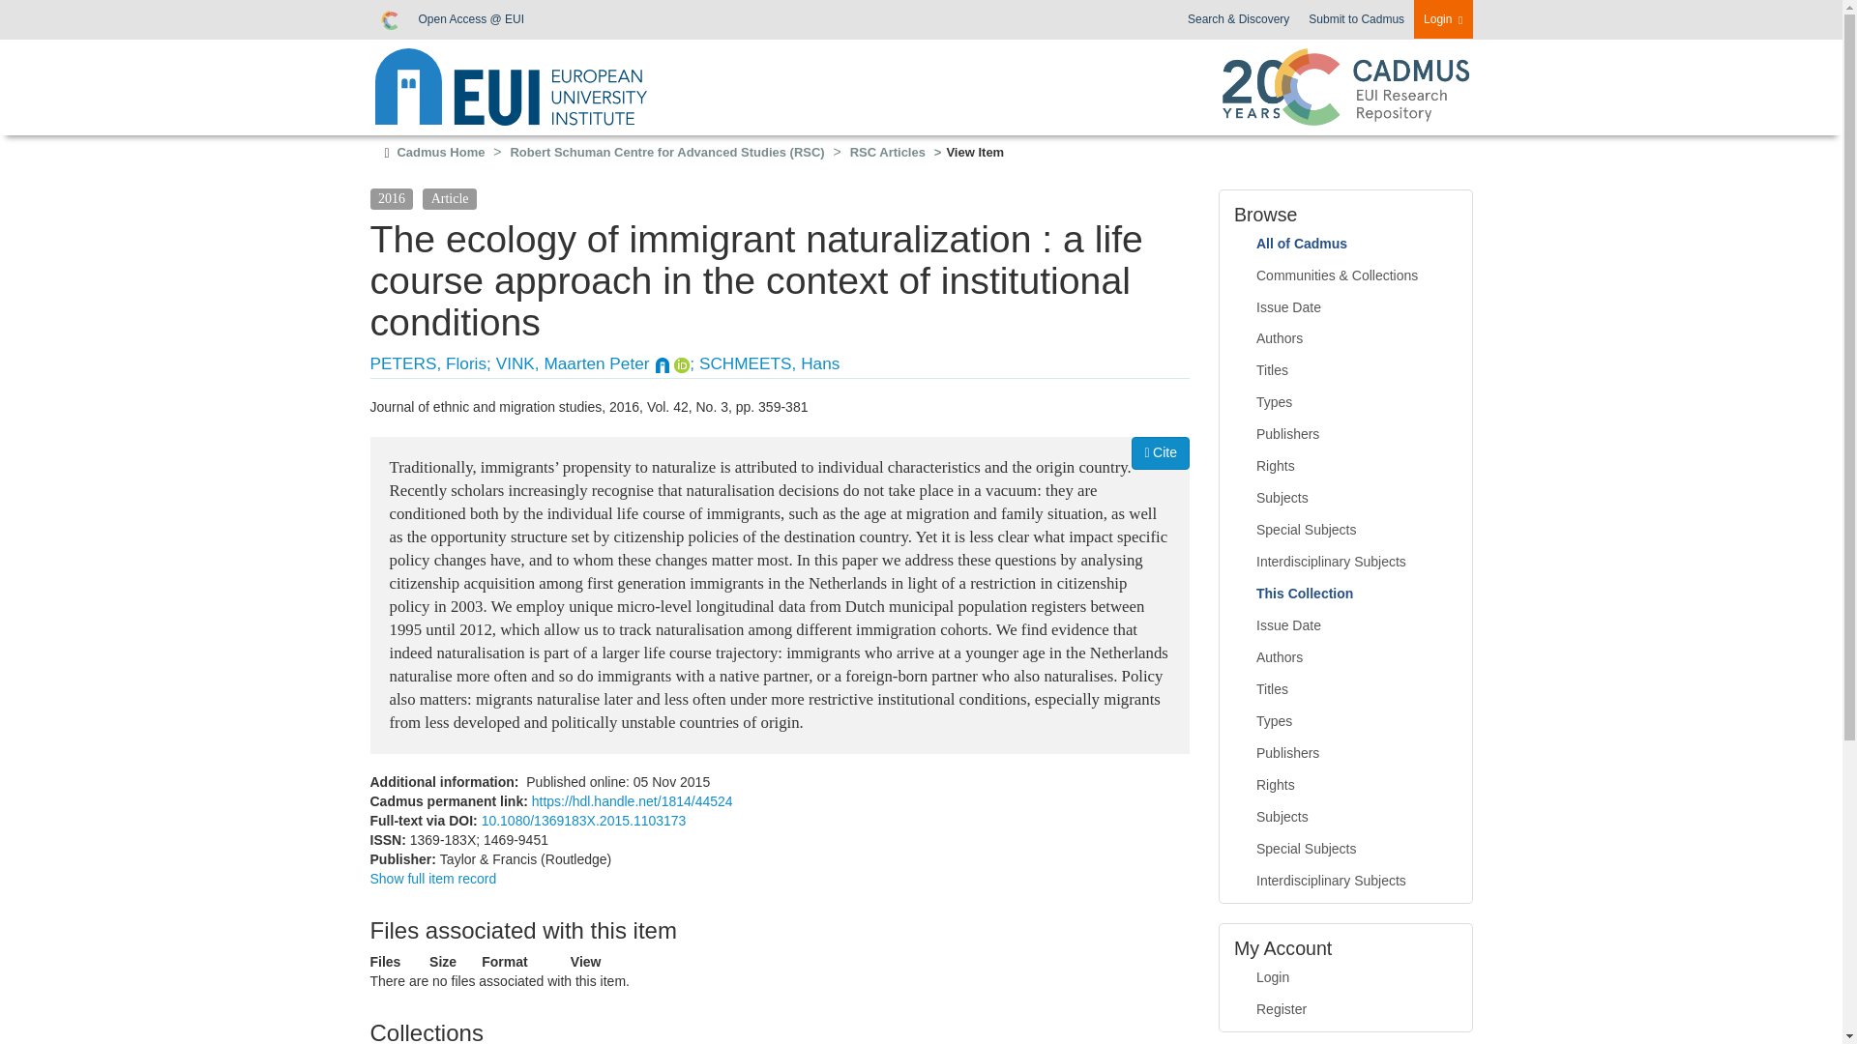 The height and width of the screenshot is (1044, 1857). What do you see at coordinates (441, 153) in the screenshot?
I see `Cadmus Home` at bounding box center [441, 153].